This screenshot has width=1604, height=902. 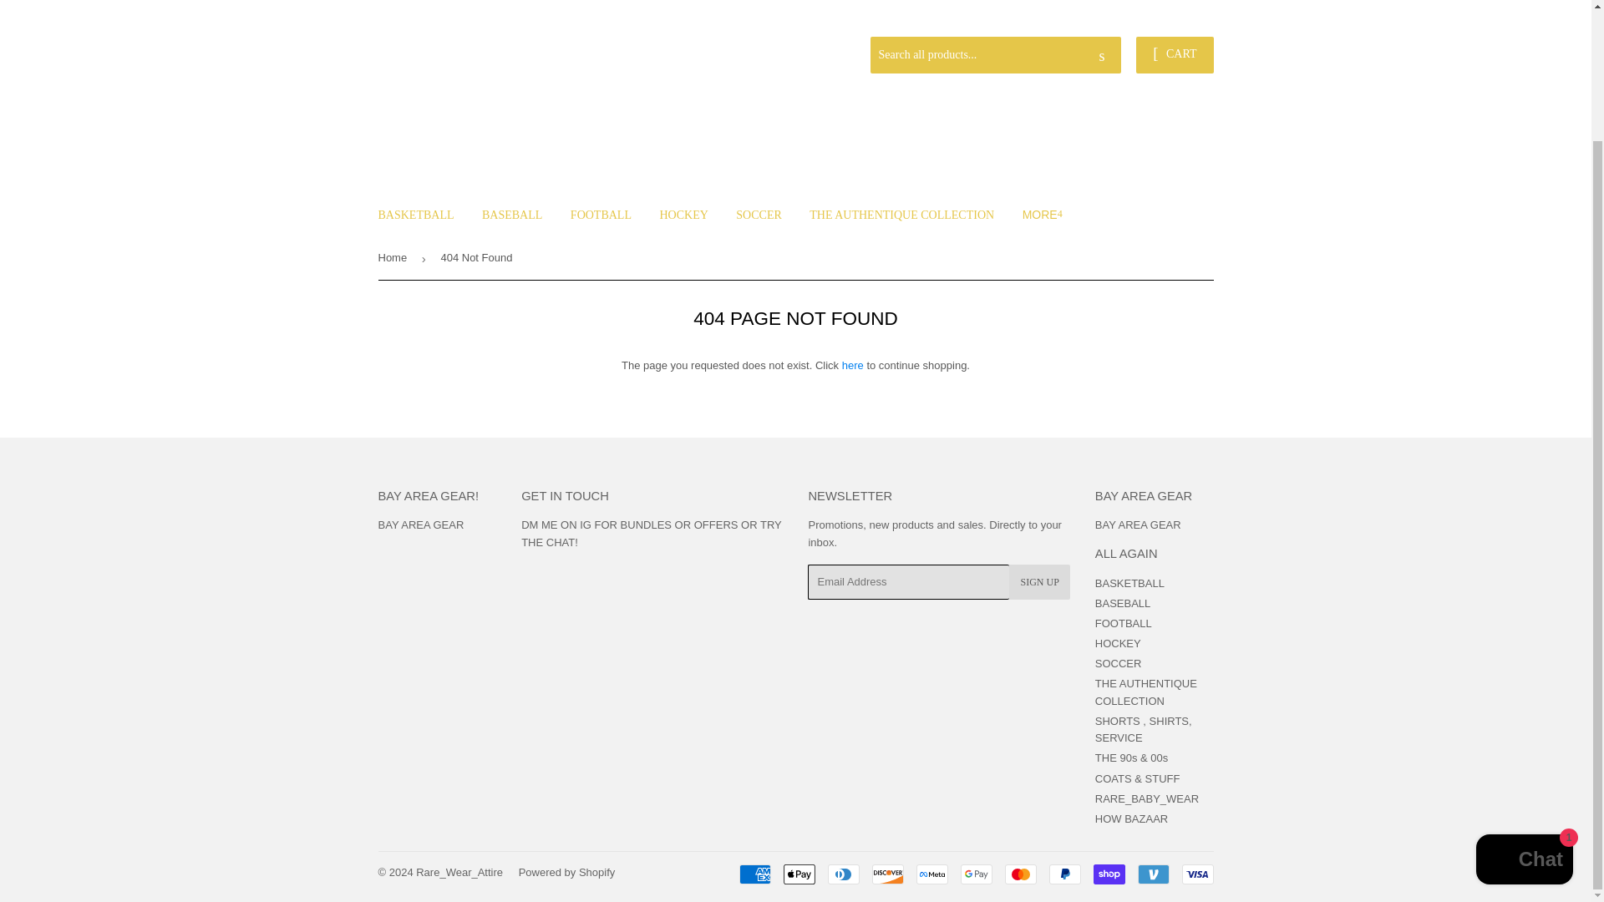 I want to click on FOOTBALL, so click(x=601, y=215).